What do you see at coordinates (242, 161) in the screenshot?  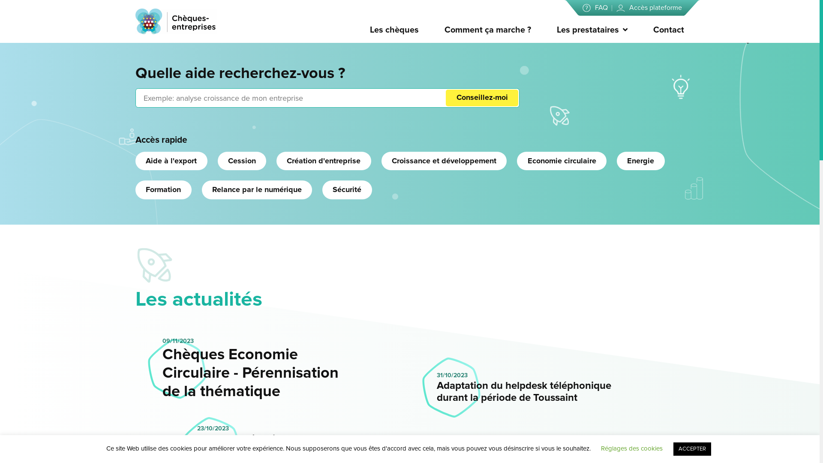 I see `Cession` at bounding box center [242, 161].